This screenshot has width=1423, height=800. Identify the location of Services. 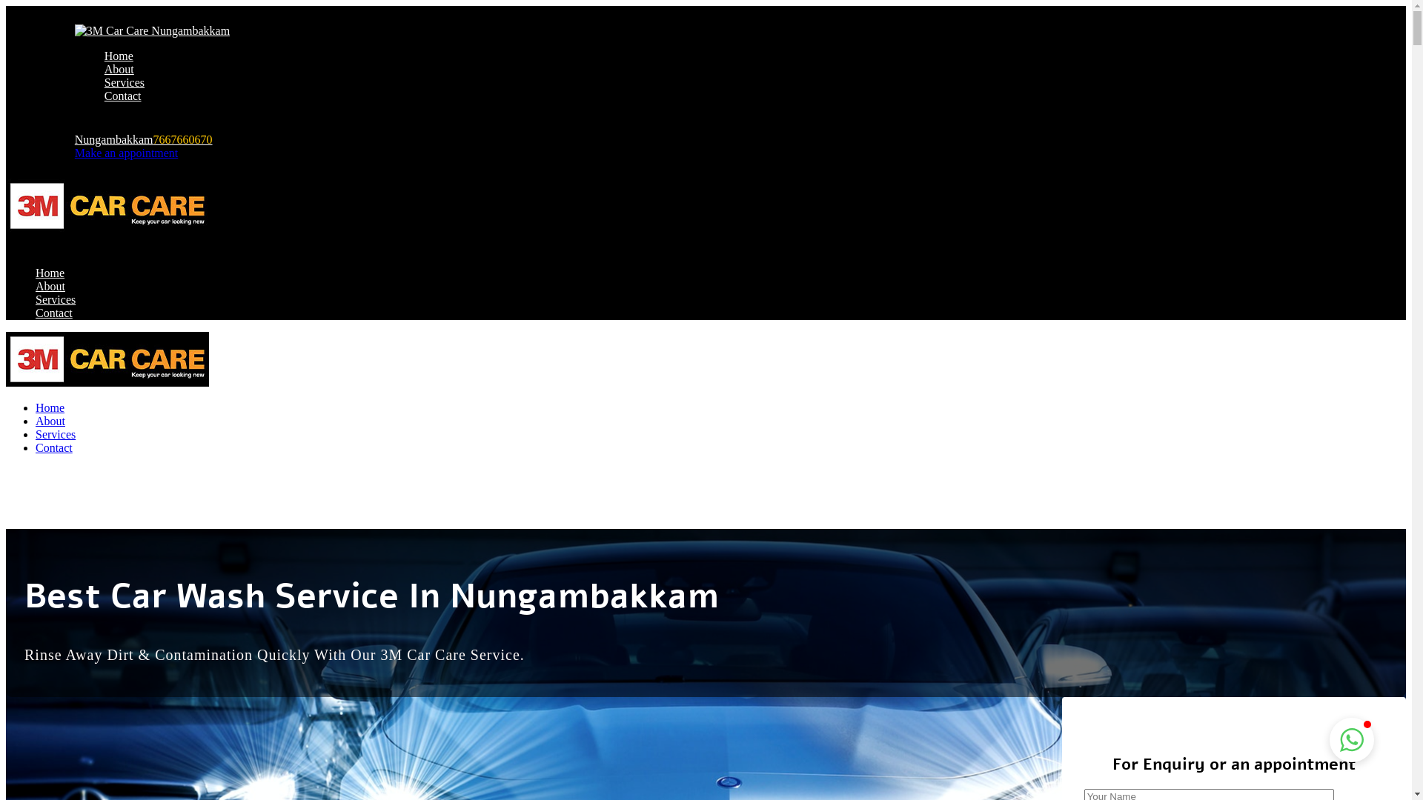
(56, 434).